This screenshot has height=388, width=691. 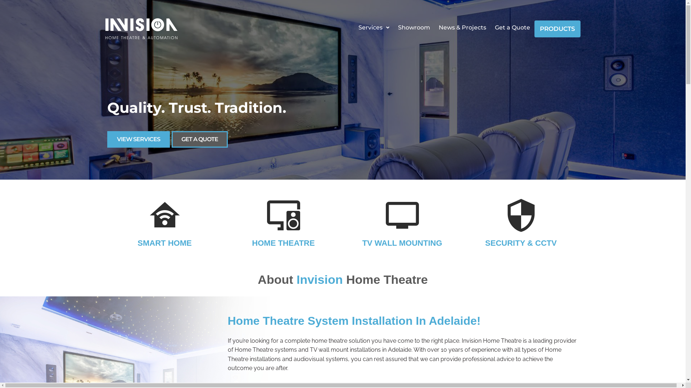 What do you see at coordinates (414, 27) in the screenshot?
I see `Showroom` at bounding box center [414, 27].